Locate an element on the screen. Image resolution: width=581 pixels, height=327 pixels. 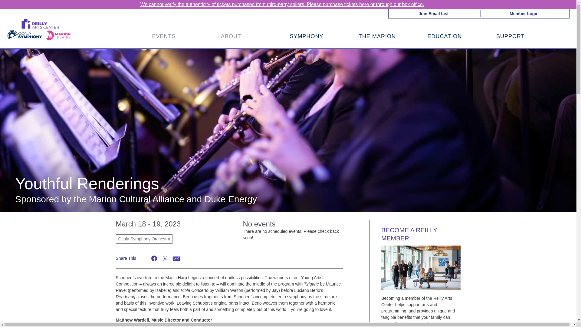
Skip to main content is located at coordinates (22, 13).